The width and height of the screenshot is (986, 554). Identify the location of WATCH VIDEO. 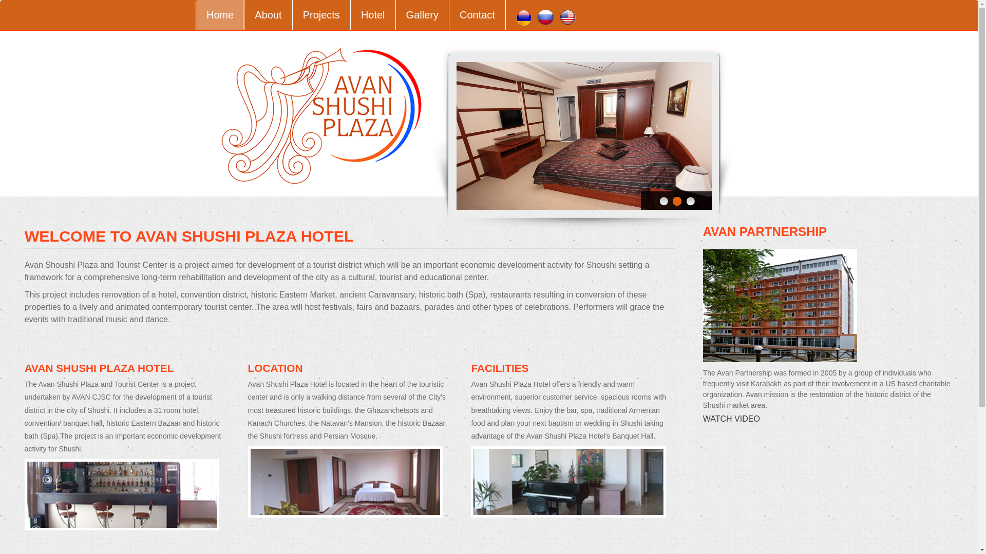
(731, 419).